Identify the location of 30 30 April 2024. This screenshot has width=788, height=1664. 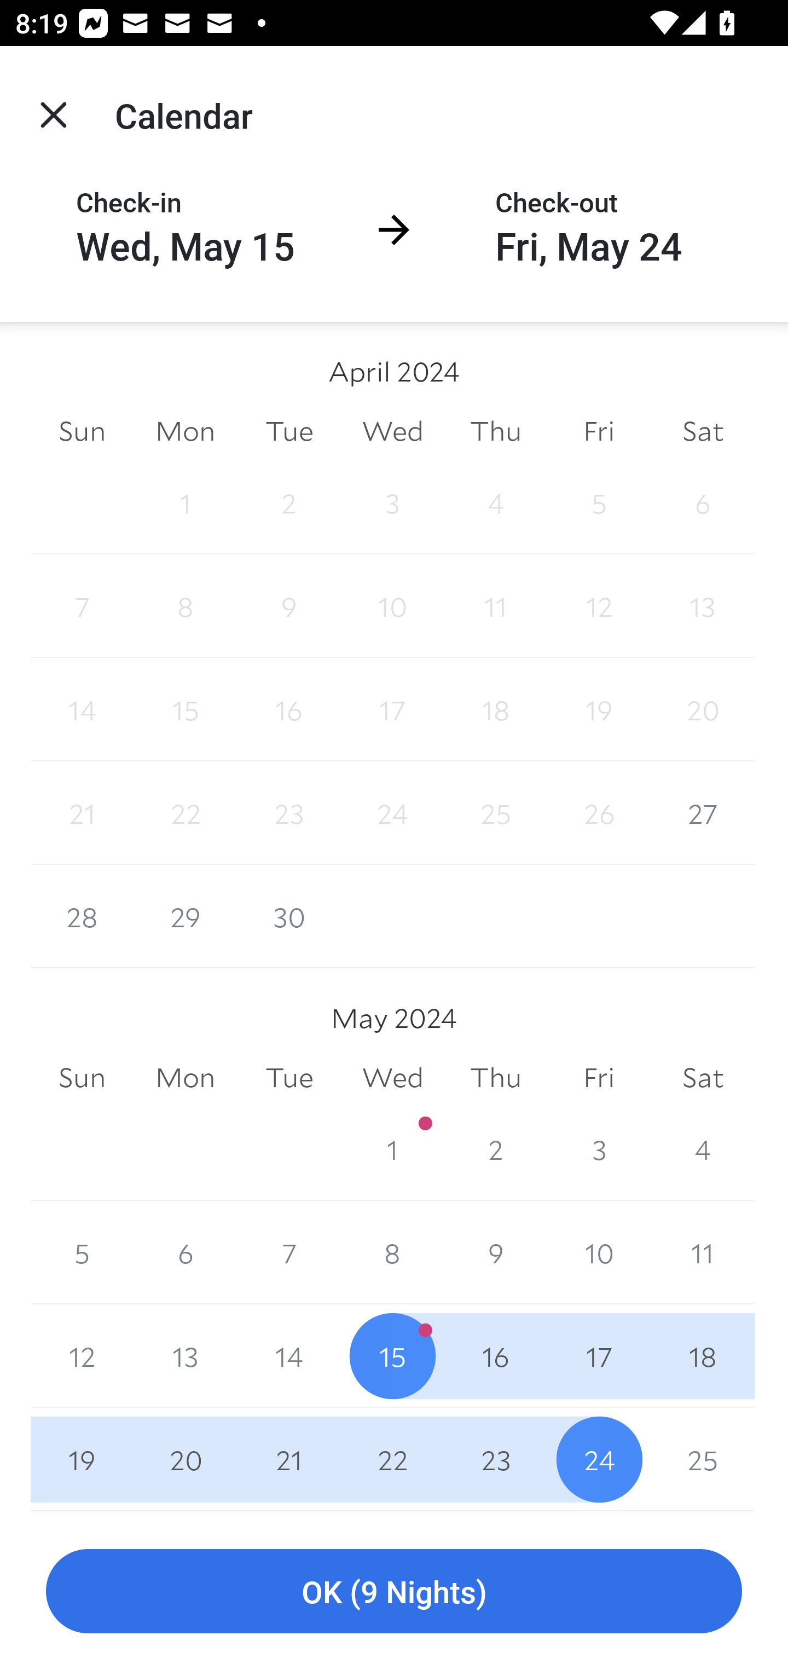
(289, 916).